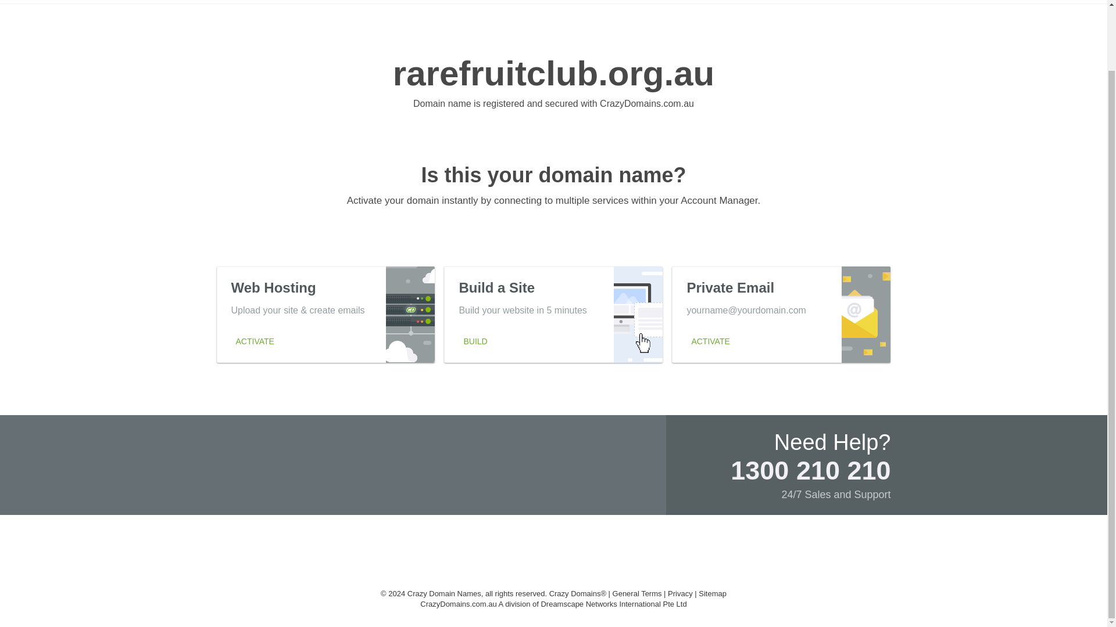  I want to click on 1300 210 210, so click(553, 313).